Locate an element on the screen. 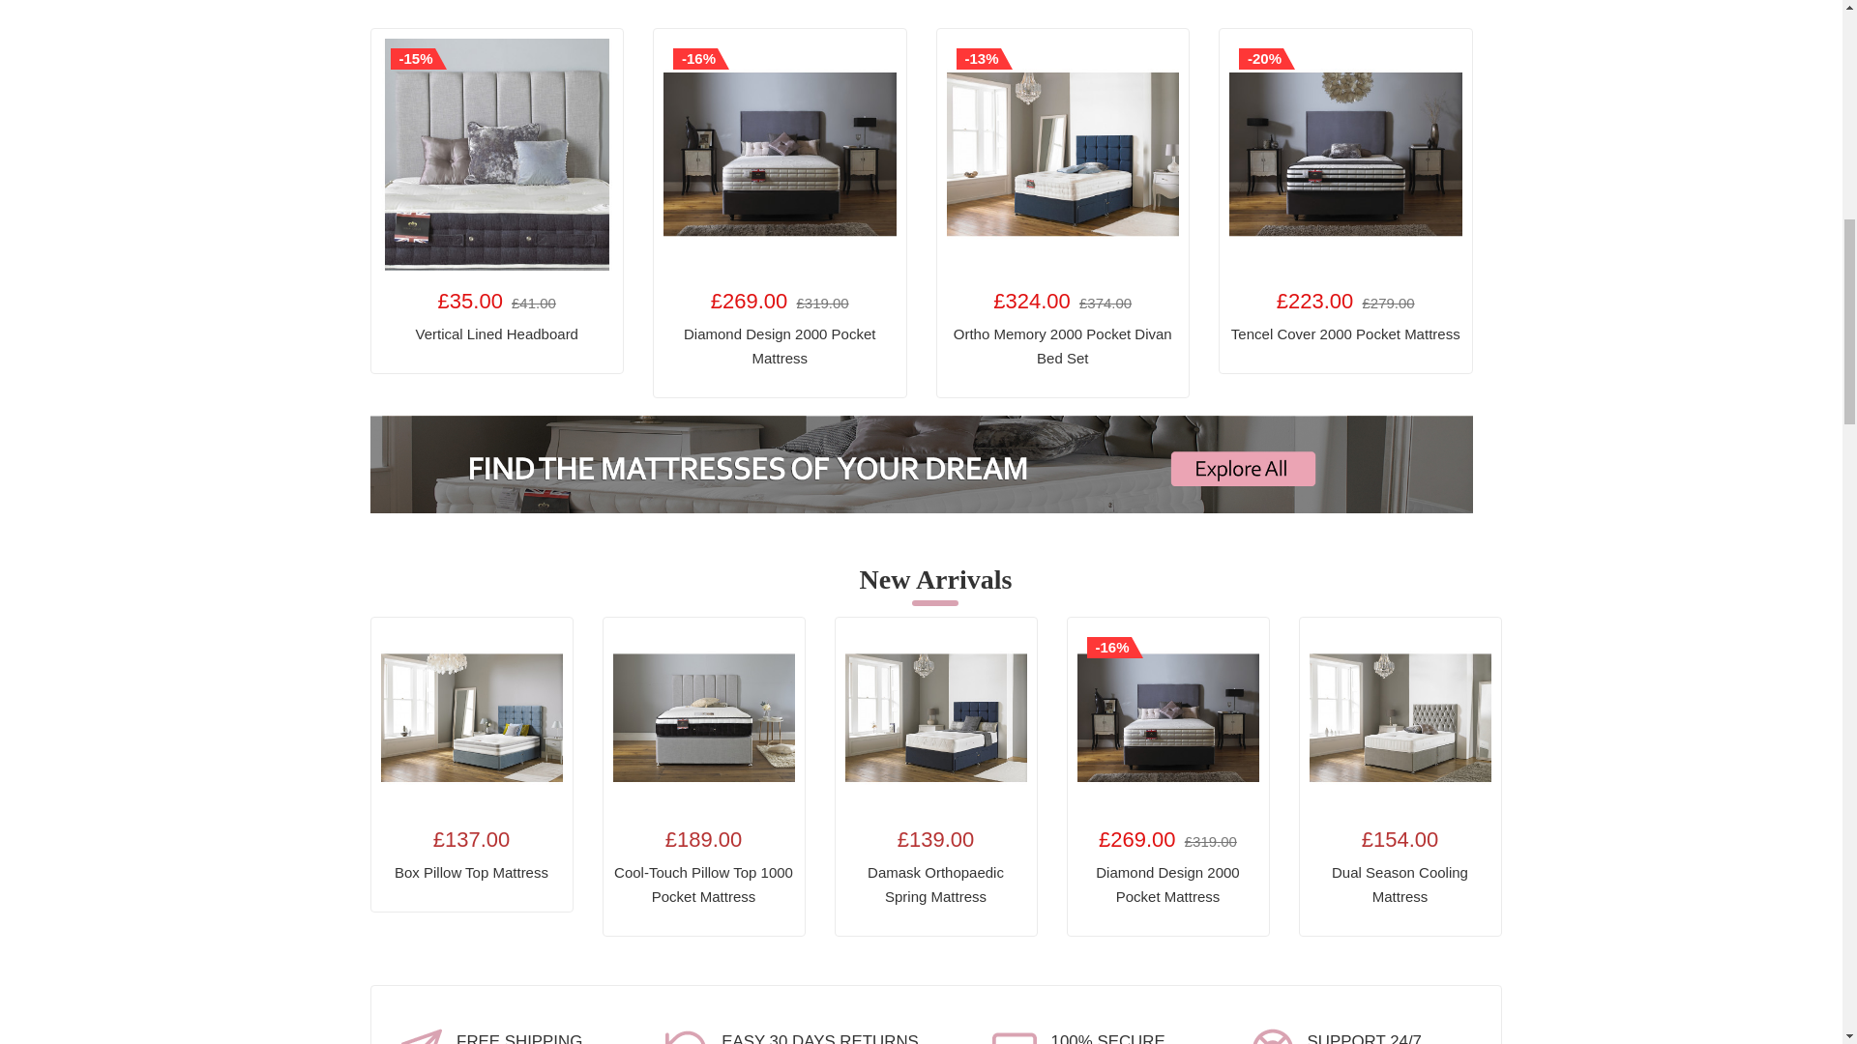 The height and width of the screenshot is (1044, 1857). Tencel Cover 2000 Pocket Mattress is located at coordinates (1346, 155).